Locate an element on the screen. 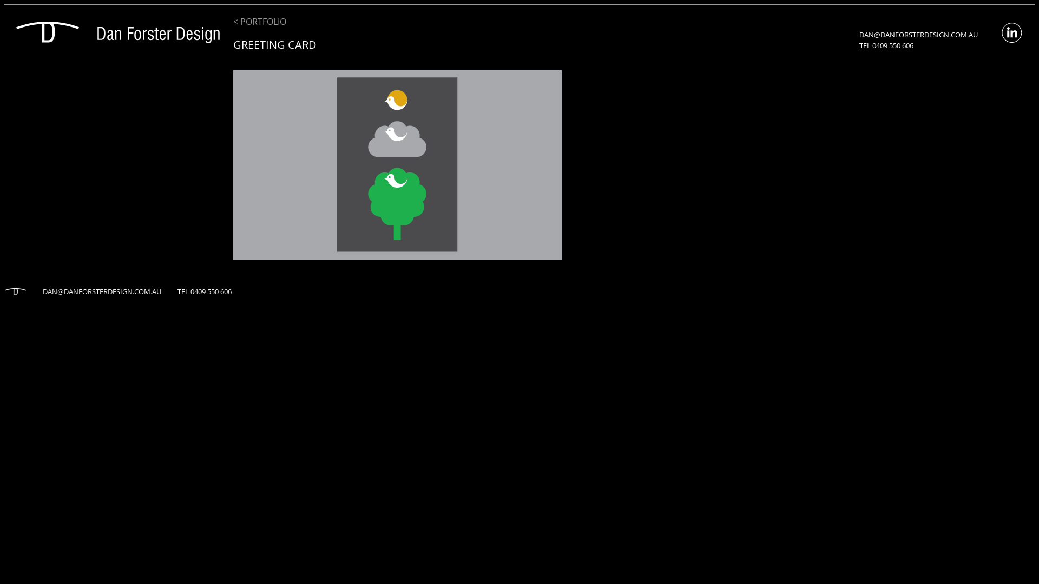 Image resolution: width=1039 pixels, height=584 pixels. < PORTFOLIO is located at coordinates (260, 22).